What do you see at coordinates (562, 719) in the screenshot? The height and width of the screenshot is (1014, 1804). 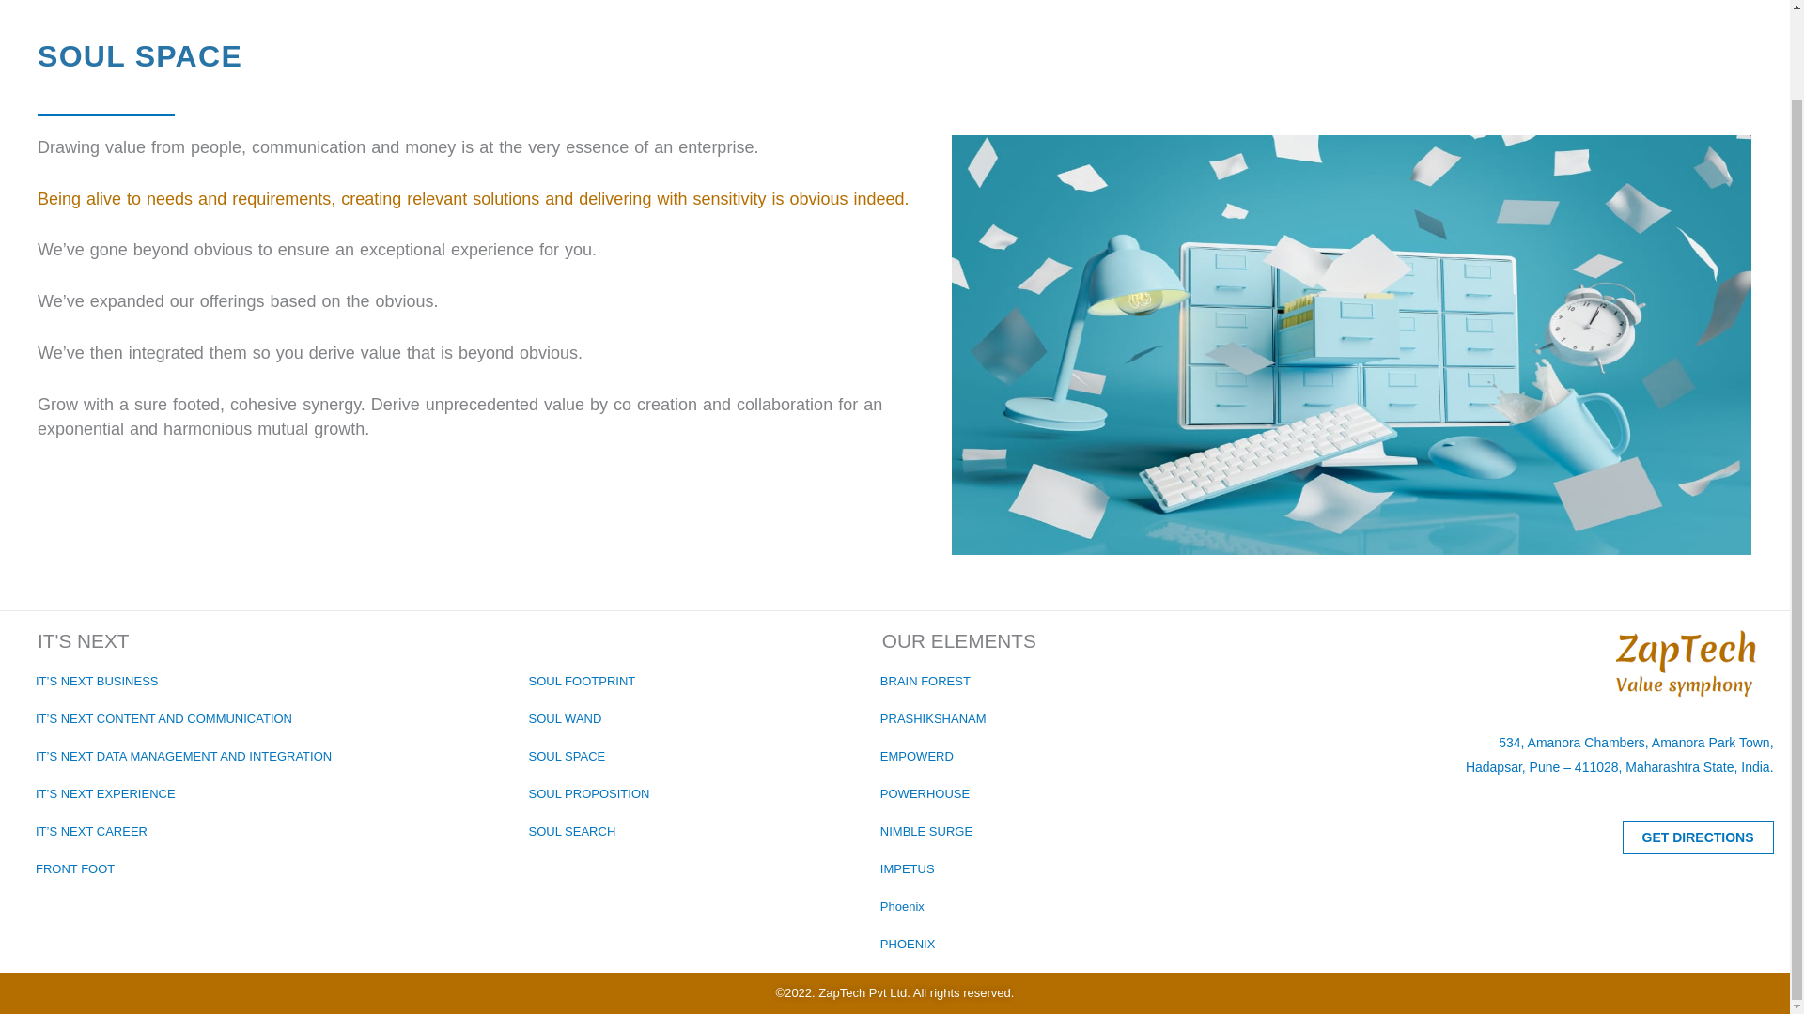 I see `SOUL WAND` at bounding box center [562, 719].